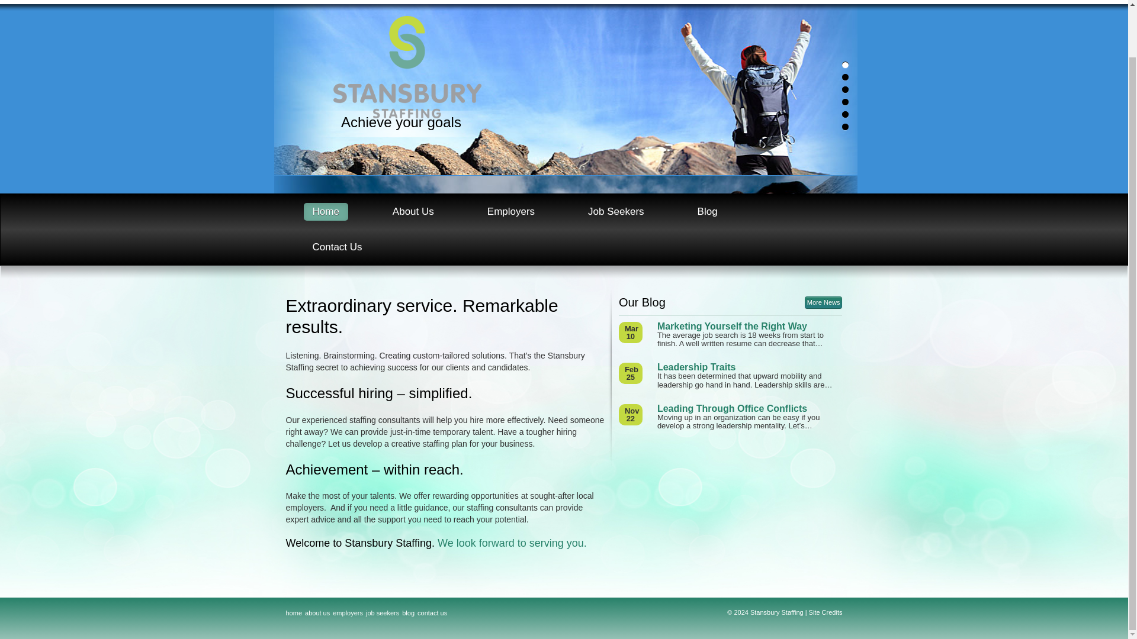  I want to click on Leading Through Office Conflicts, so click(750, 408).